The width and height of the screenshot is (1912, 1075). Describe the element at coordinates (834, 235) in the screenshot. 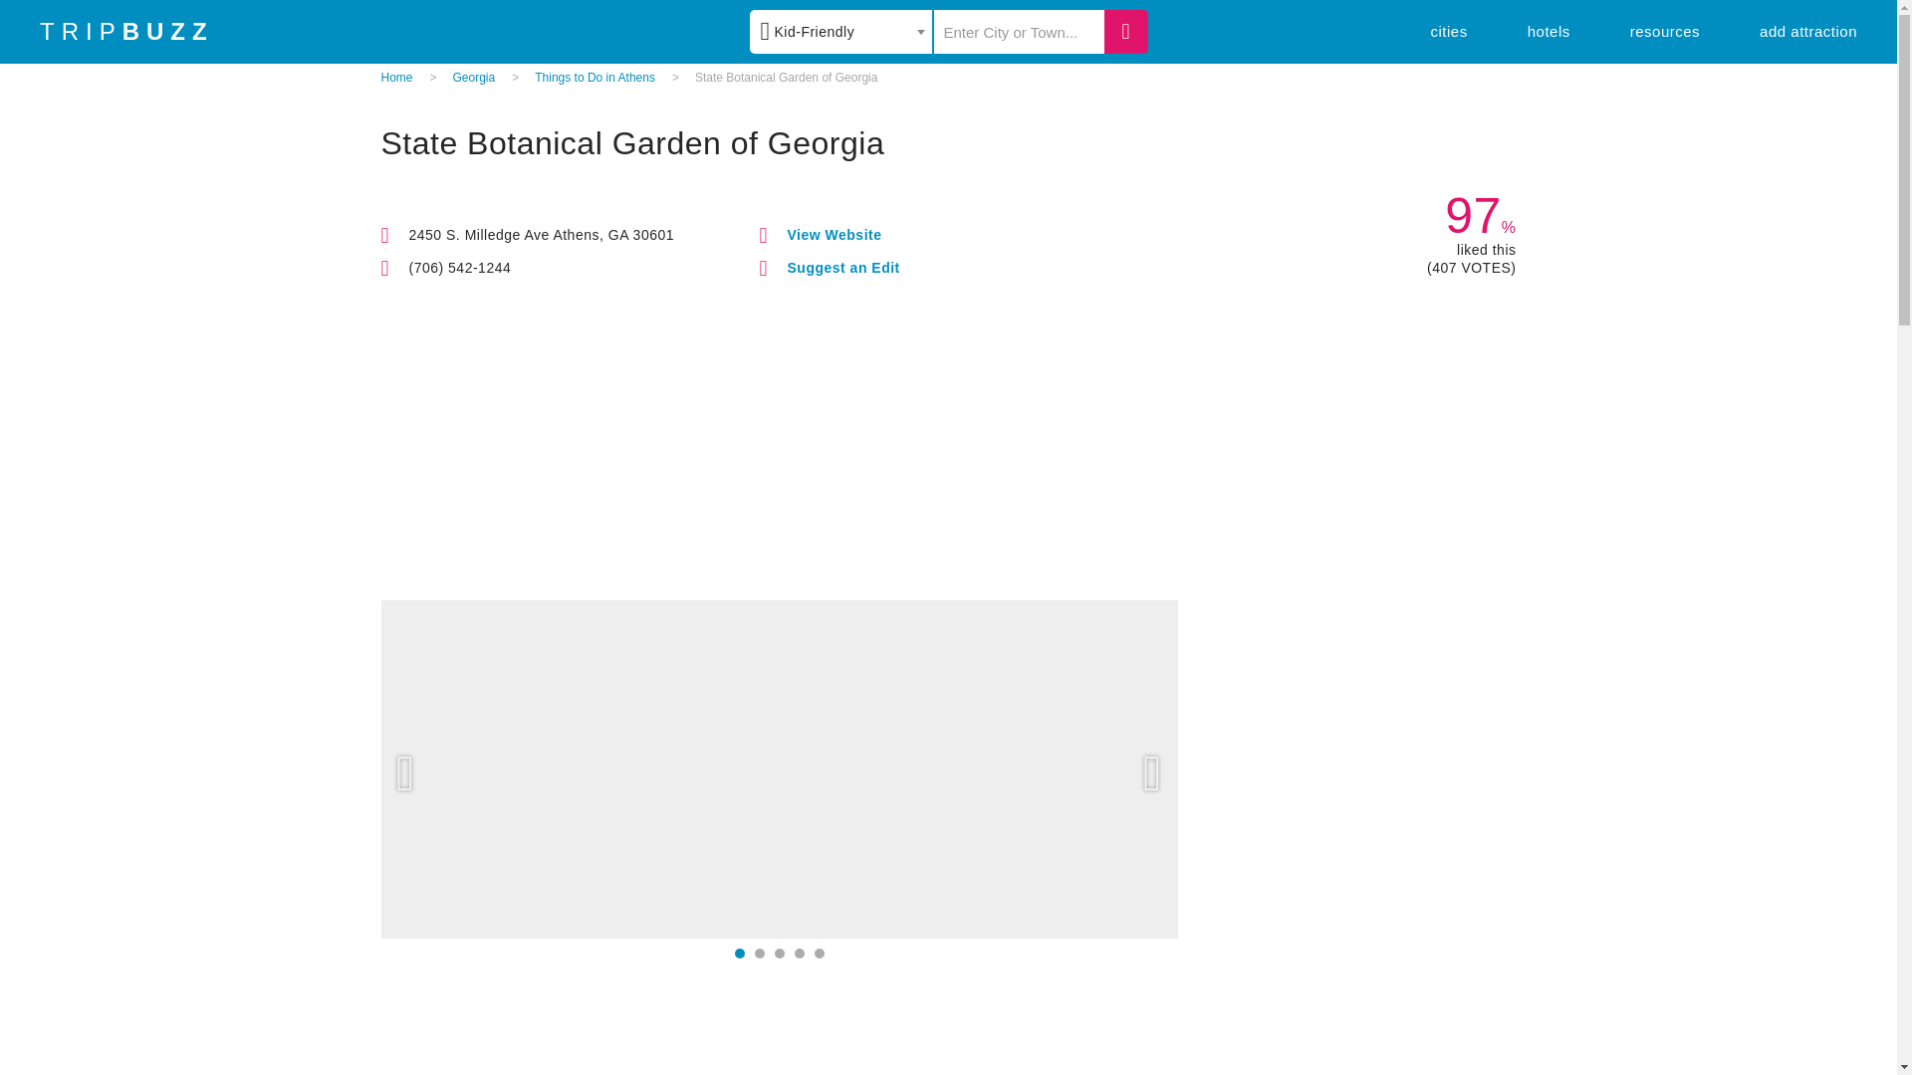

I see `View Website` at that location.